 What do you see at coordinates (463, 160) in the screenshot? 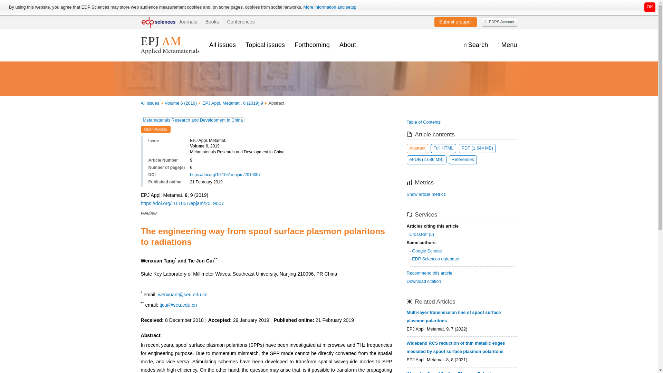
I see `References` at bounding box center [463, 160].